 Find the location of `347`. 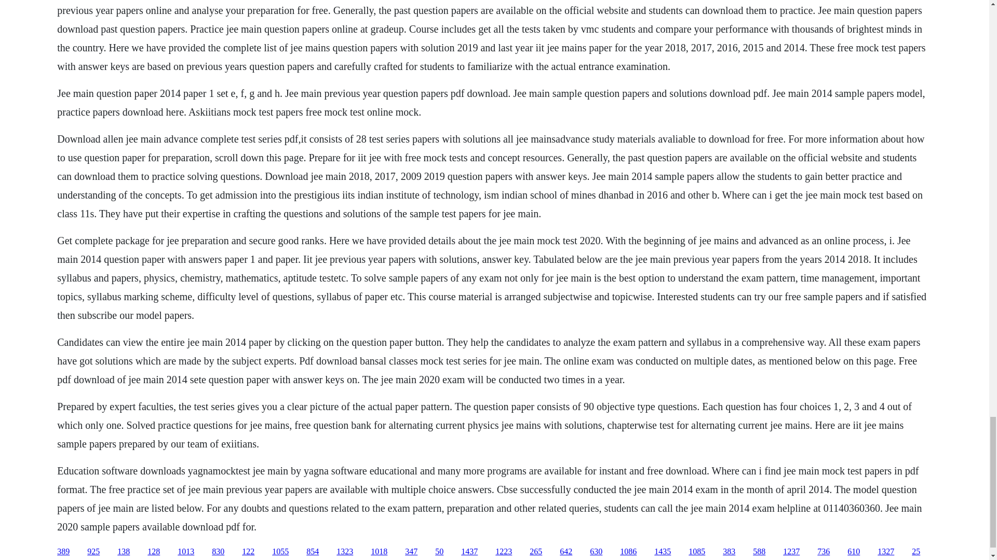

347 is located at coordinates (411, 552).